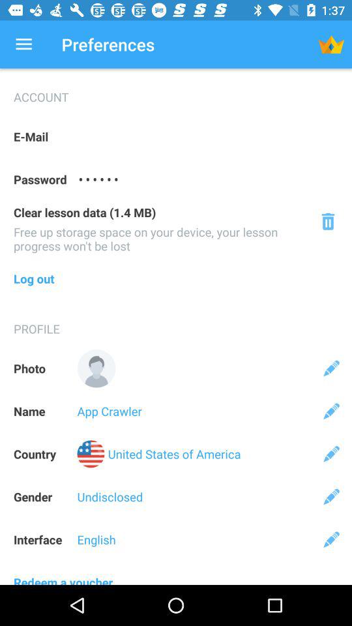  I want to click on english selected as interface, so click(331, 539).